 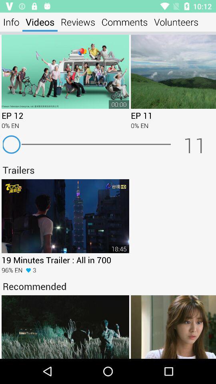 I want to click on tap the videos, so click(x=40, y=22).